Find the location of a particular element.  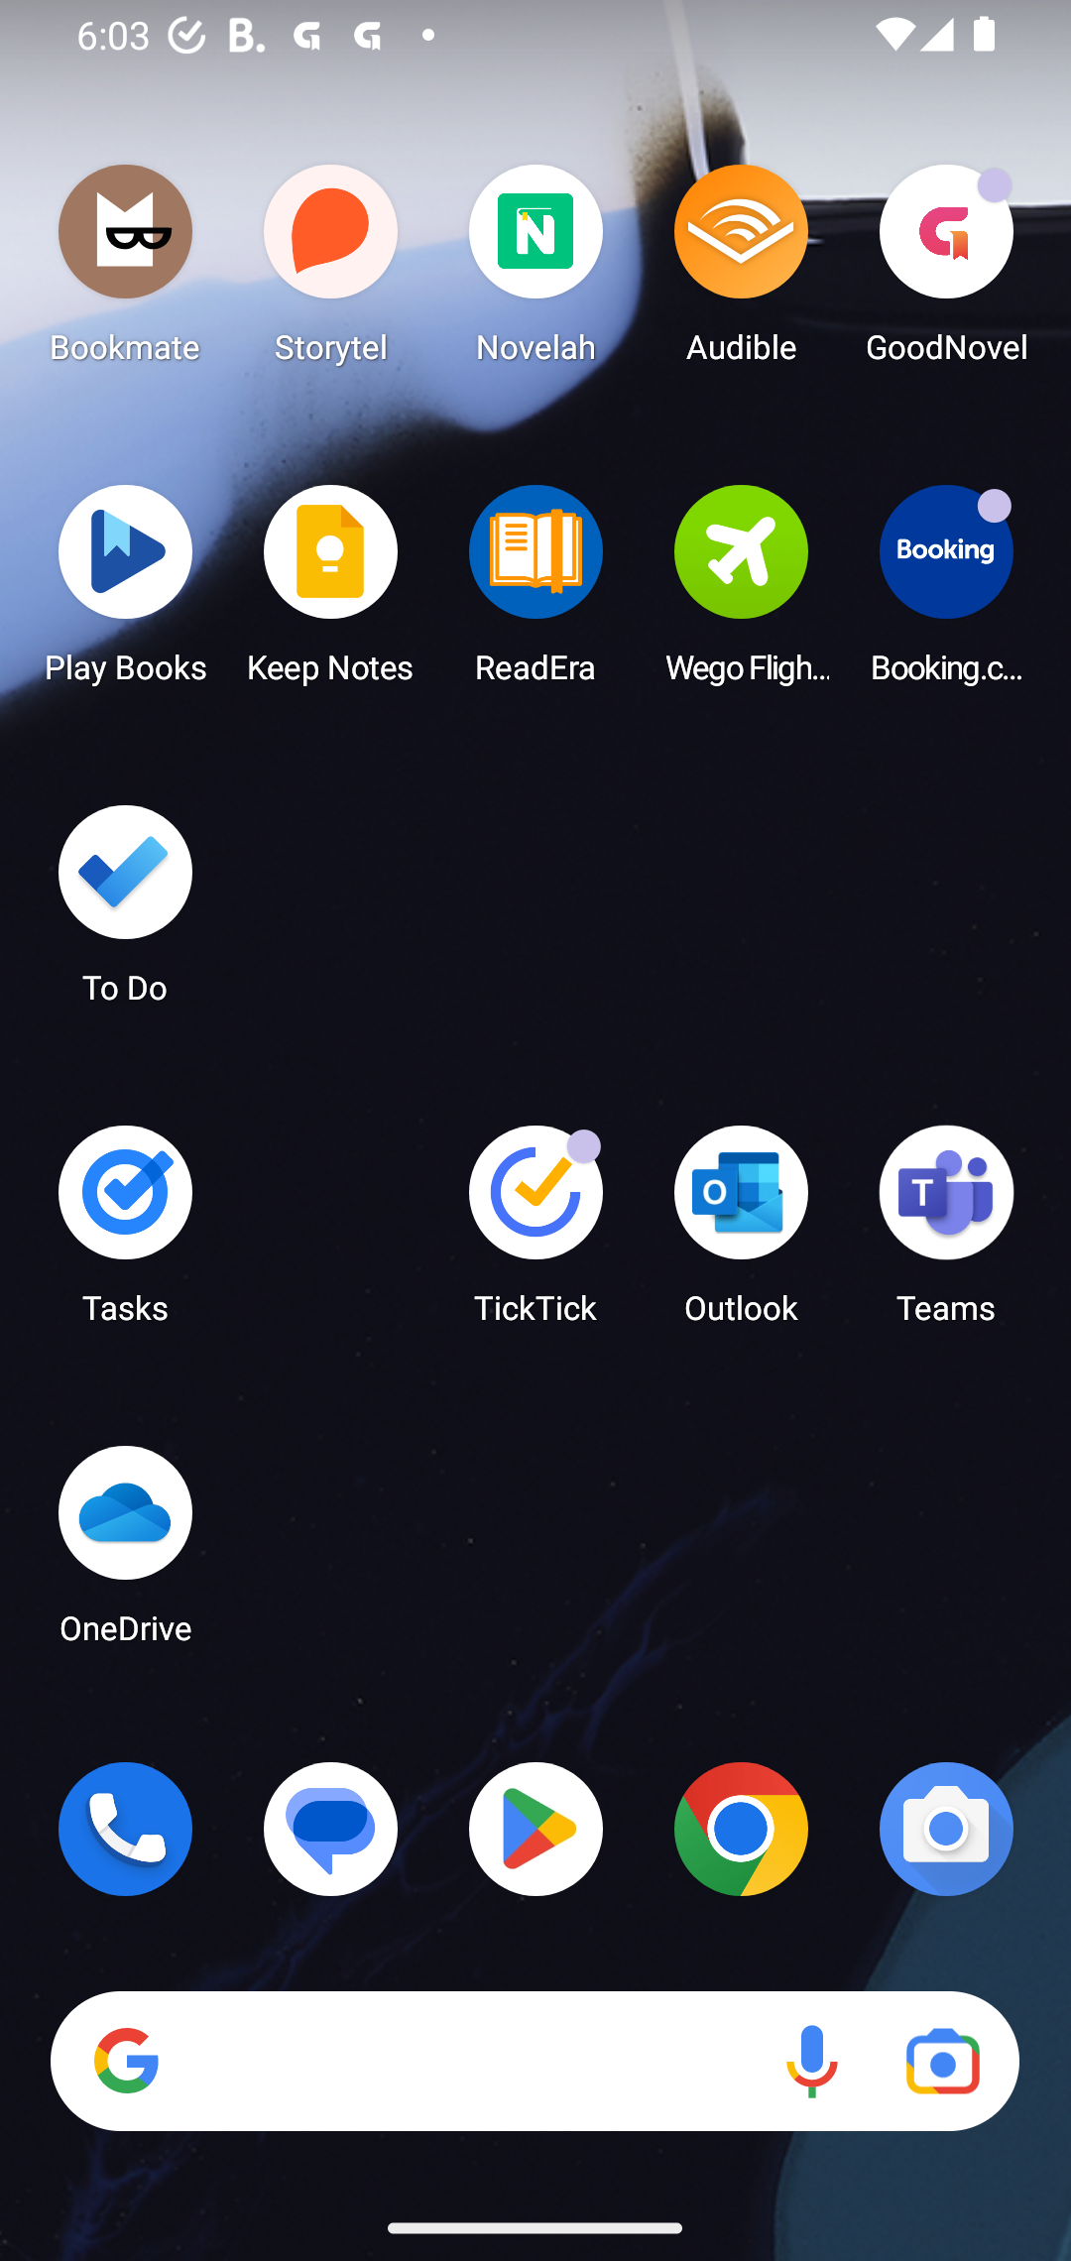

Bookmate is located at coordinates (125, 272).